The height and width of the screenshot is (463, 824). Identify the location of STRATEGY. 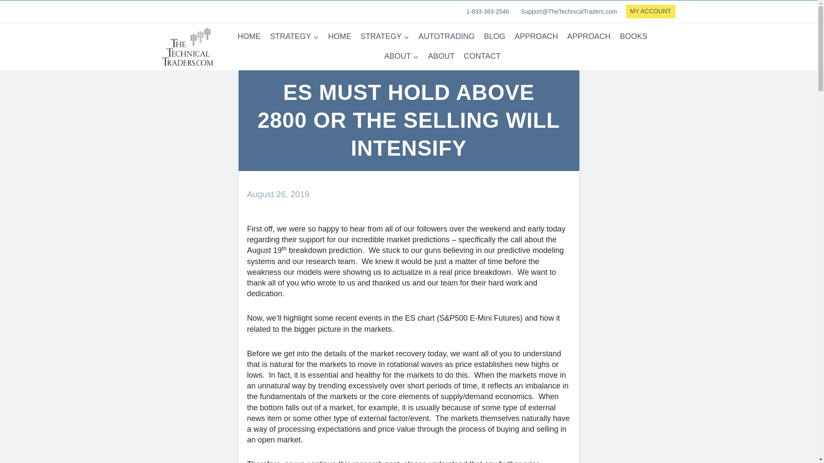
(294, 36).